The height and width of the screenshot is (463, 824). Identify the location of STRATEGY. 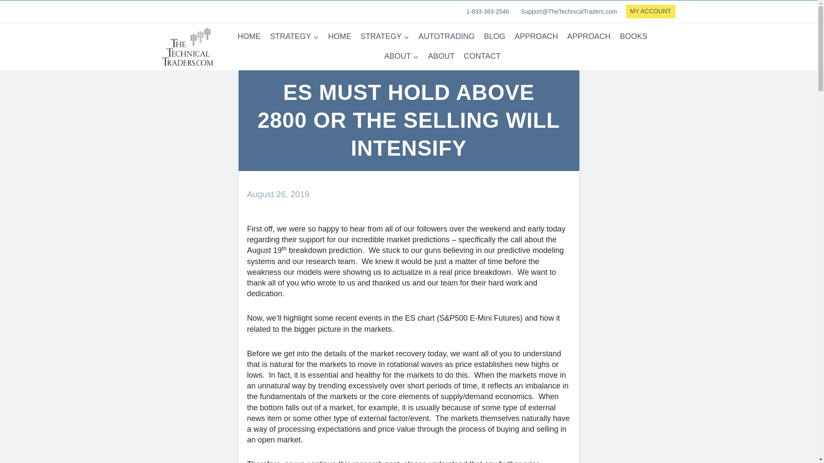
(294, 36).